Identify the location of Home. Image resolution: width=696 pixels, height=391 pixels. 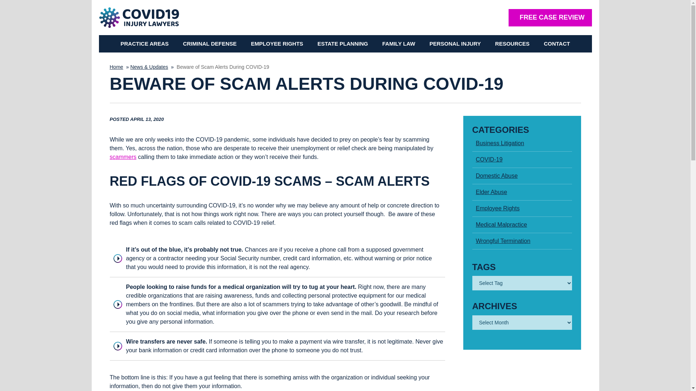
(210, 43).